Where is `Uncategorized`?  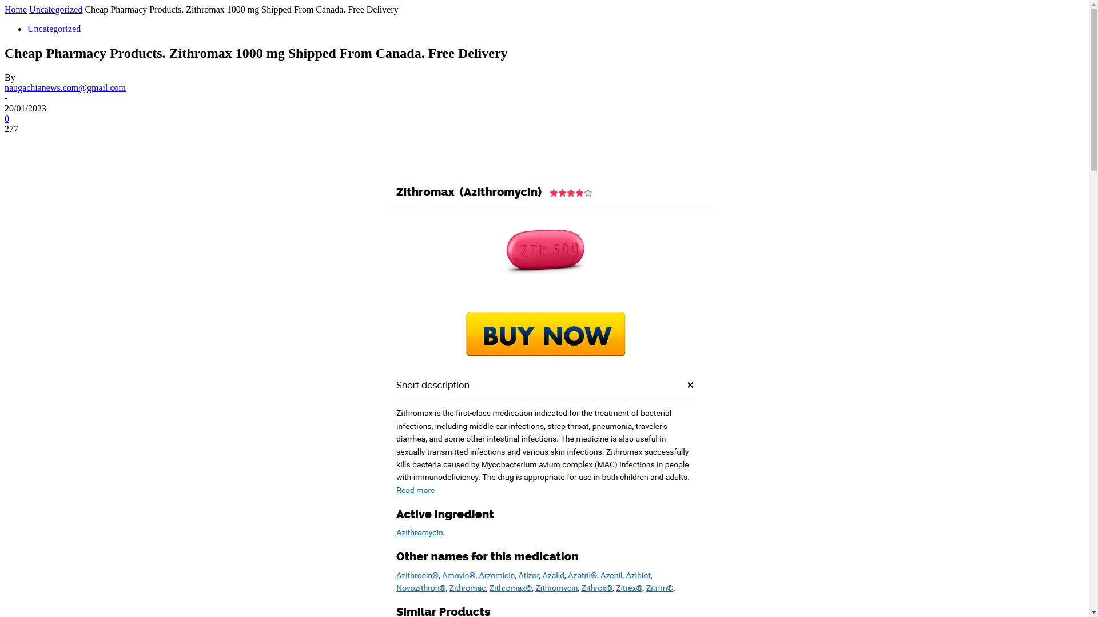
Uncategorized is located at coordinates (56, 9).